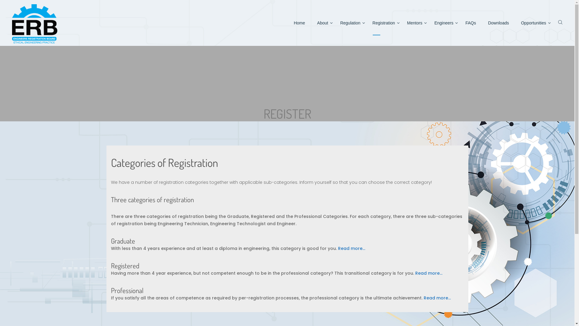 The width and height of the screenshot is (579, 326). What do you see at coordinates (470, 23) in the screenshot?
I see `FAQs` at bounding box center [470, 23].